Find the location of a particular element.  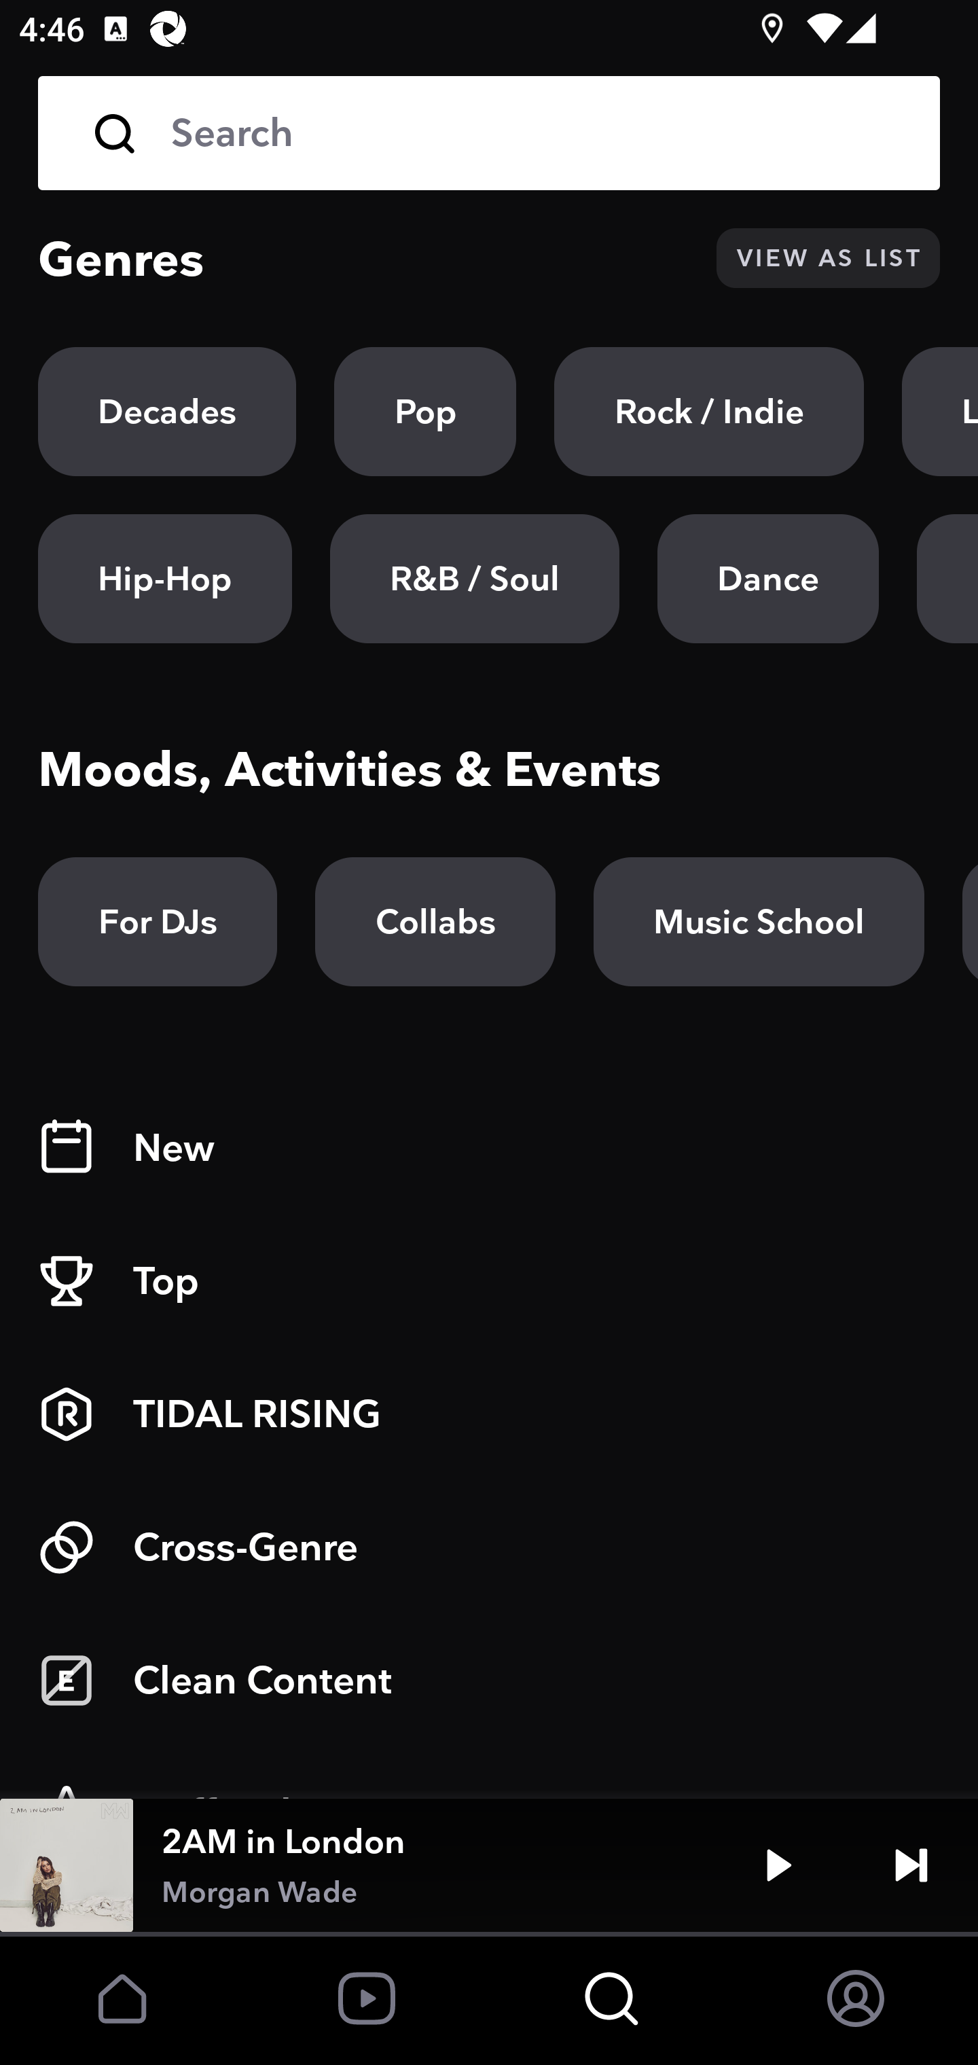

Search is located at coordinates (537, 133).